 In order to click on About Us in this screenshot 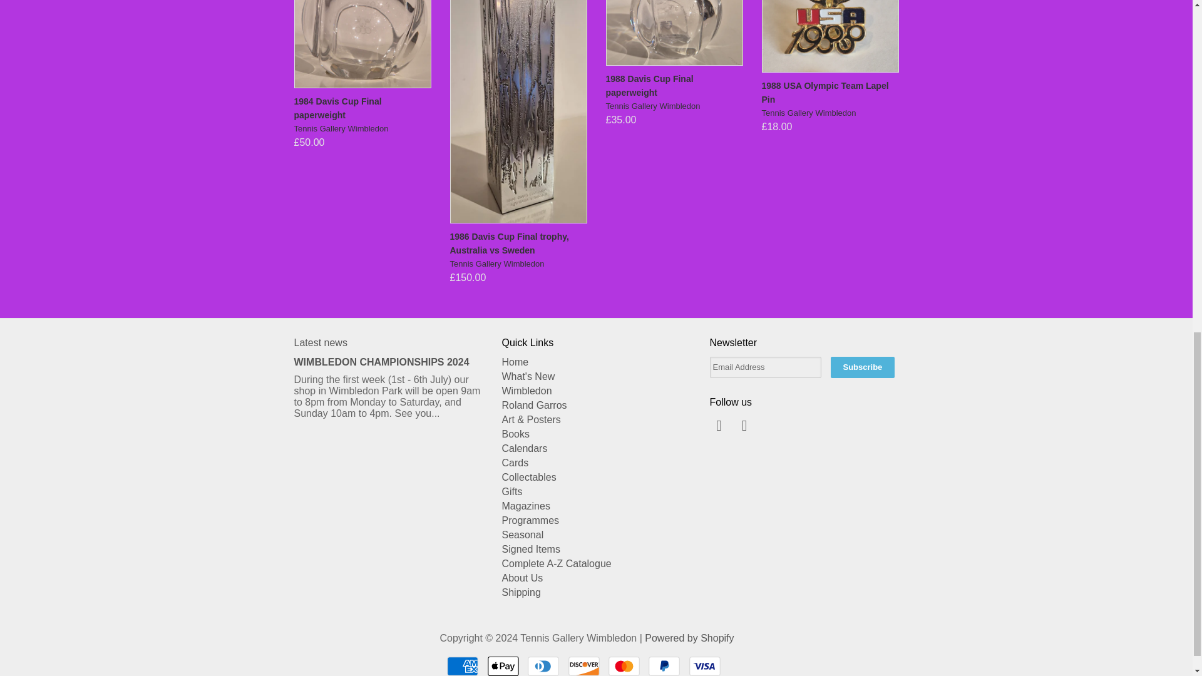, I will do `click(522, 578)`.